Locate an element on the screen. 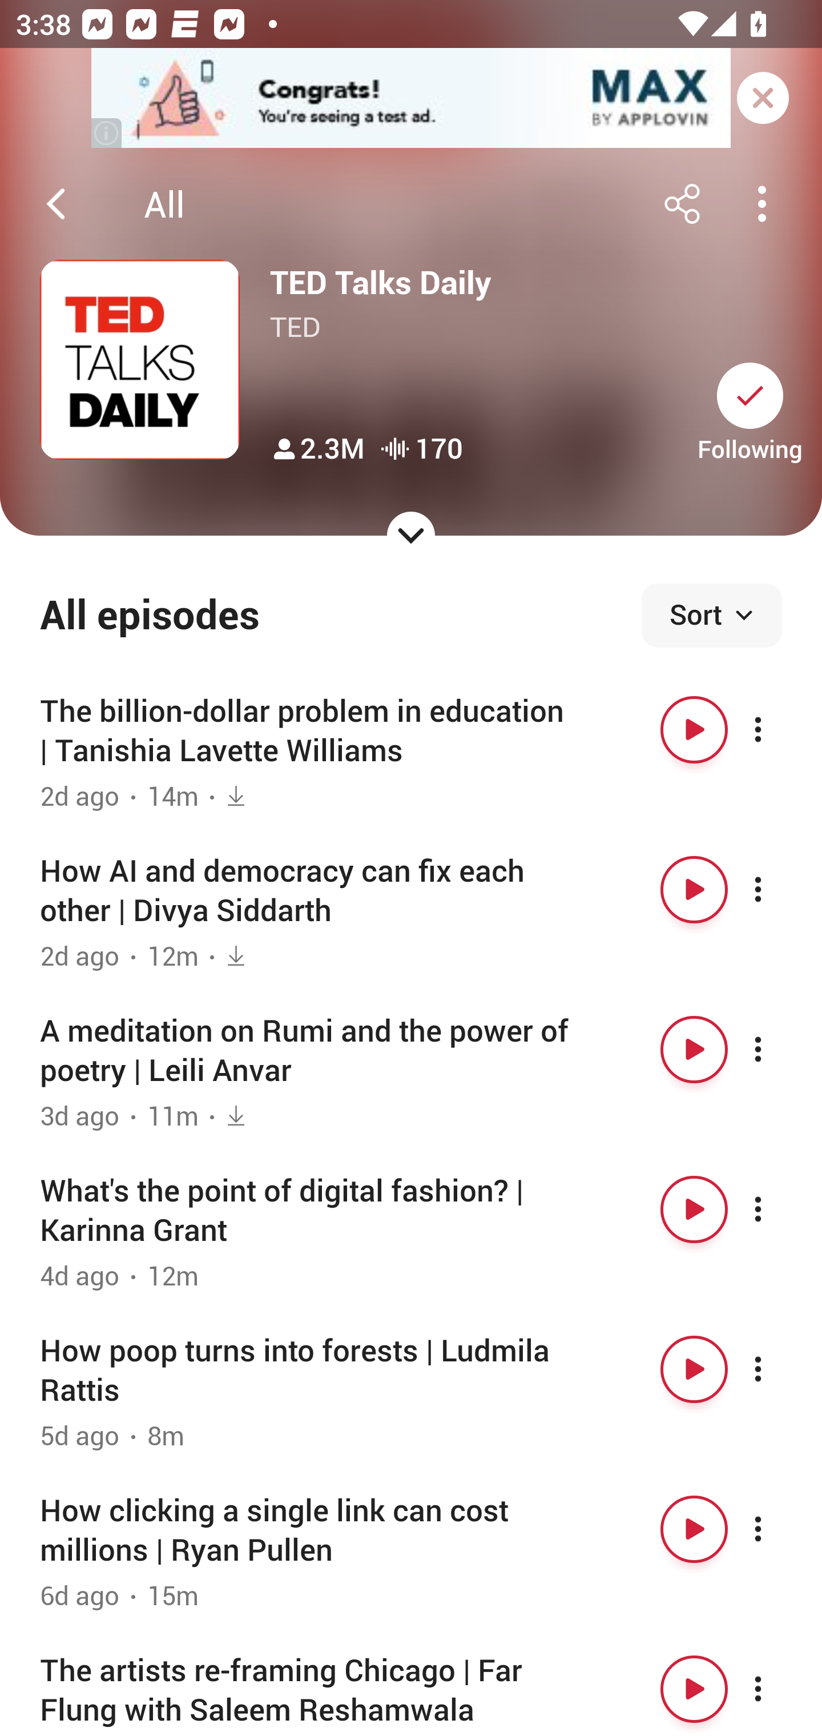  app-monetization is located at coordinates (411, 99).